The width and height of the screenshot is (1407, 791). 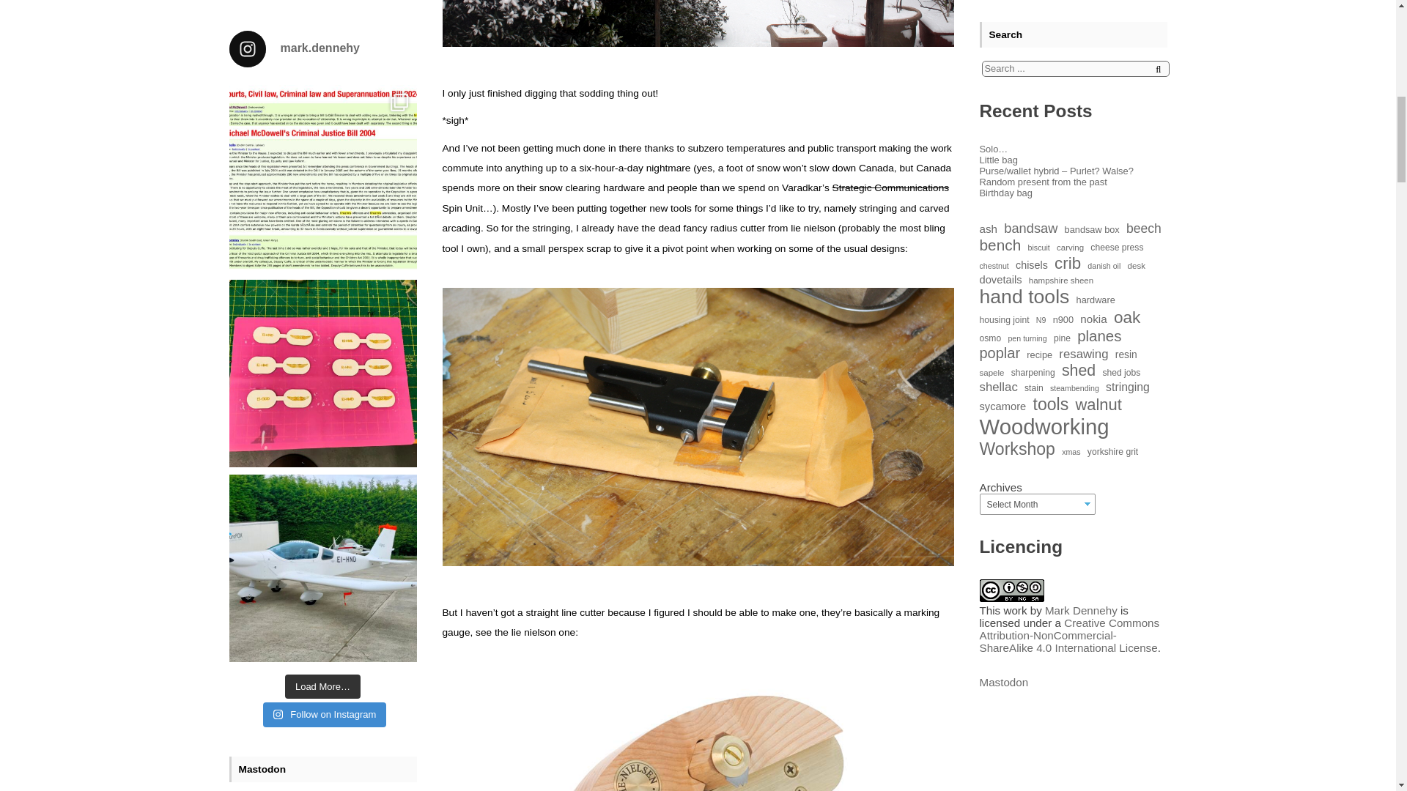 What do you see at coordinates (269, 444) in the screenshot?
I see `16 July 2024, 8:39 pm UTC` at bounding box center [269, 444].